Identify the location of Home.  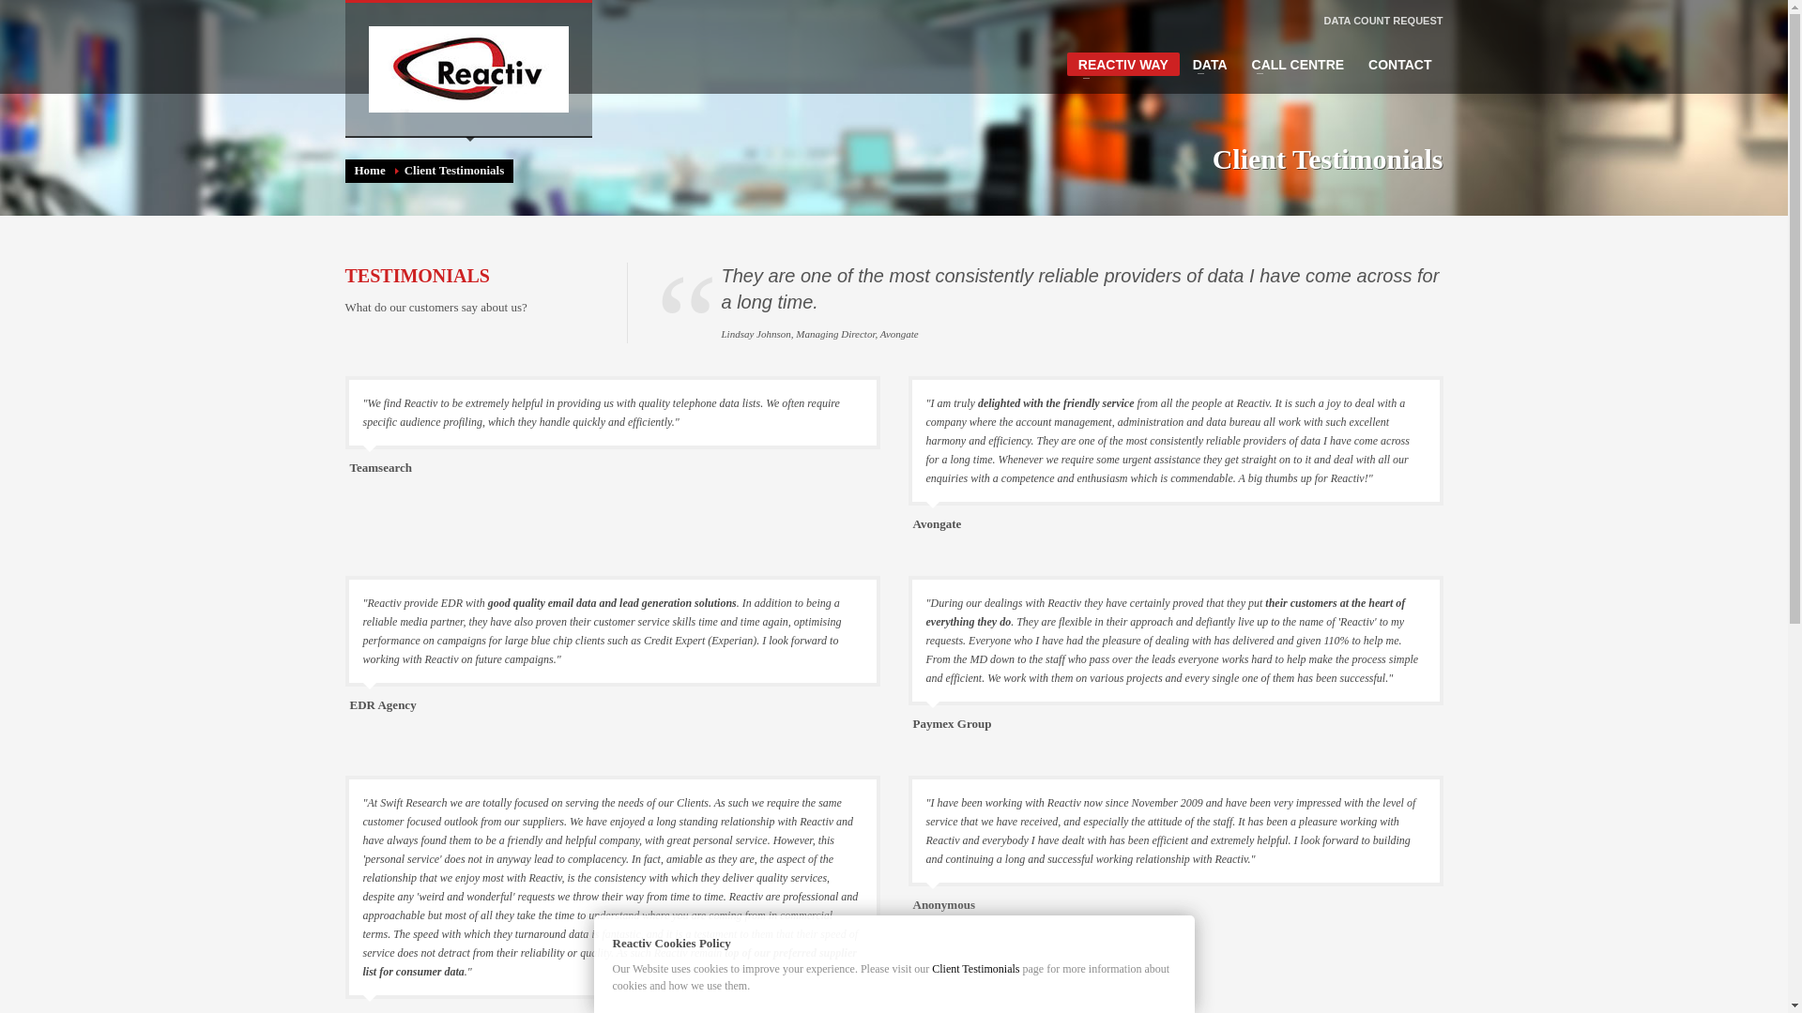
(370, 170).